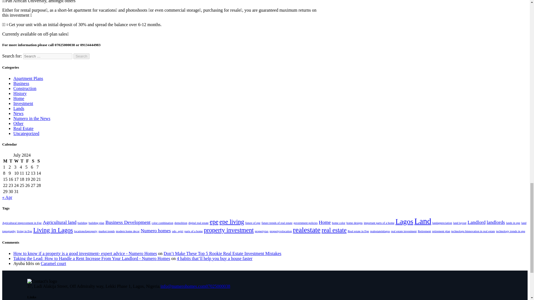 The height and width of the screenshot is (300, 534). I want to click on Wednesday, so click(16, 161).